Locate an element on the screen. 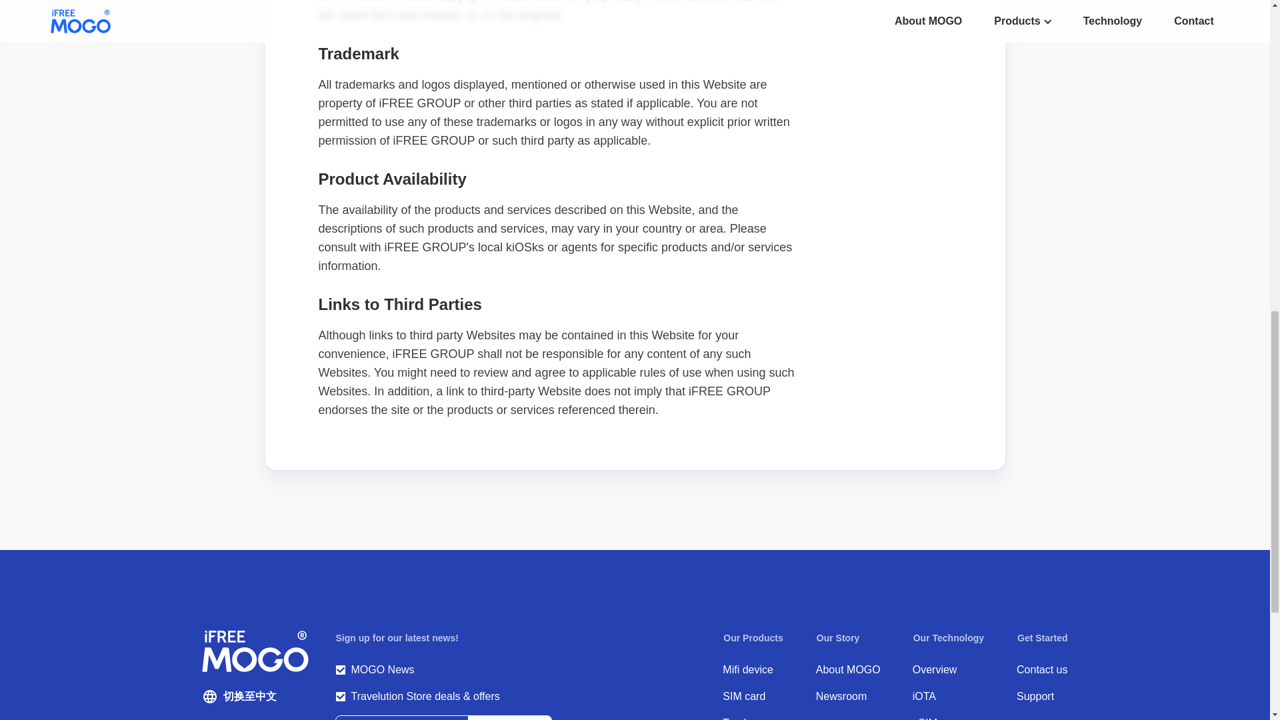 This screenshot has width=1280, height=720. Newsroom is located at coordinates (848, 696).